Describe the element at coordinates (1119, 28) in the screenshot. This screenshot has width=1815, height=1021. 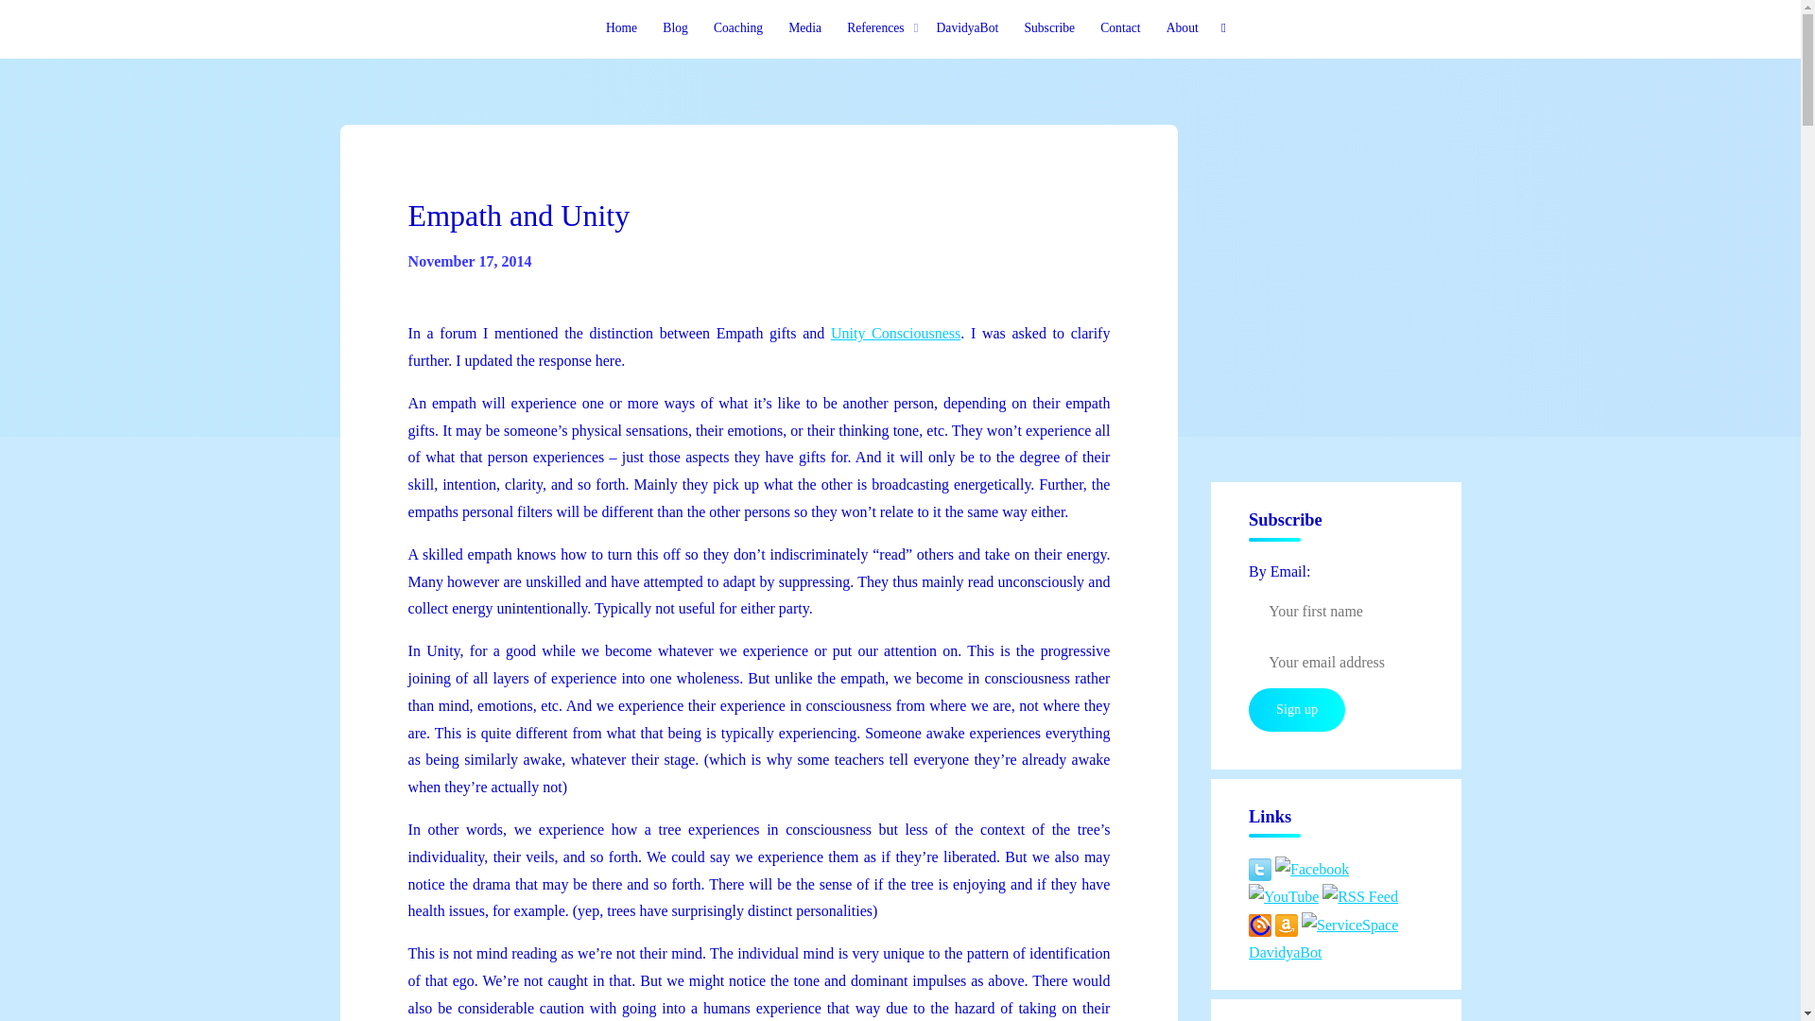
I see `Contact` at that location.